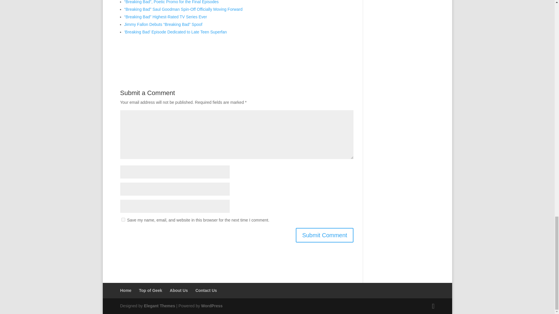 The height and width of the screenshot is (314, 559). I want to click on yes, so click(123, 220).